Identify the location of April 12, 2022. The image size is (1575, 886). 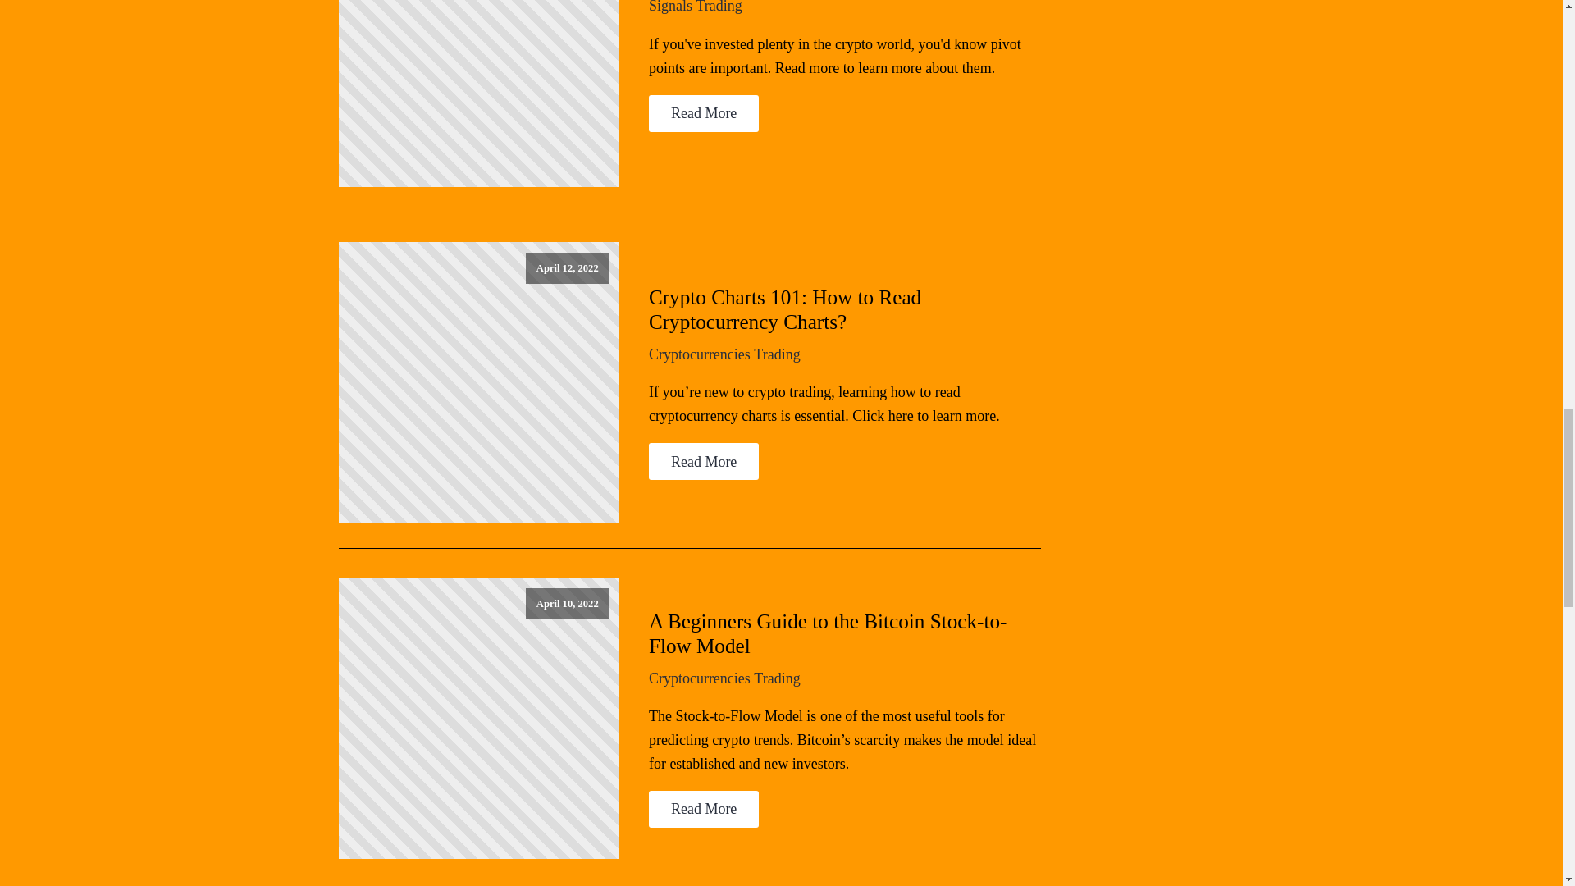
(478, 382).